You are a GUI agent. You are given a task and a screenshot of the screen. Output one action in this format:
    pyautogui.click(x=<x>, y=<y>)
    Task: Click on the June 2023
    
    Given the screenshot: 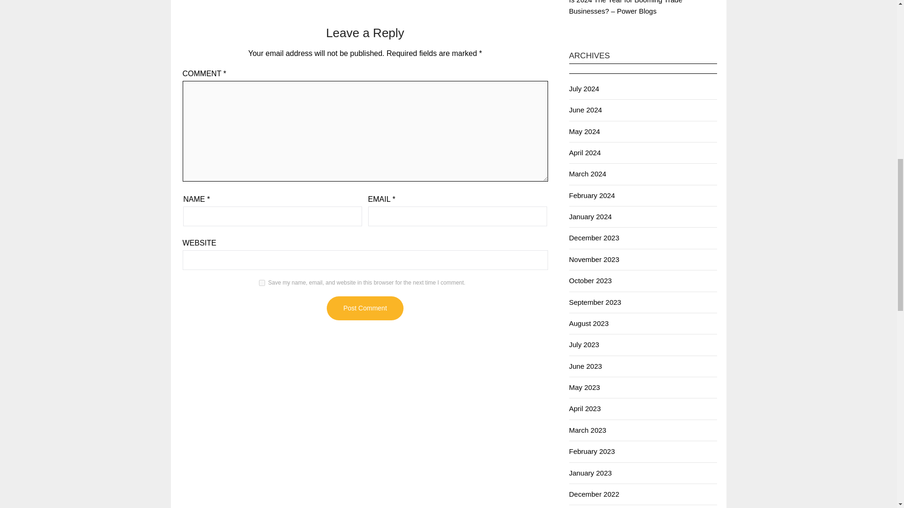 What is the action you would take?
    pyautogui.click(x=585, y=366)
    